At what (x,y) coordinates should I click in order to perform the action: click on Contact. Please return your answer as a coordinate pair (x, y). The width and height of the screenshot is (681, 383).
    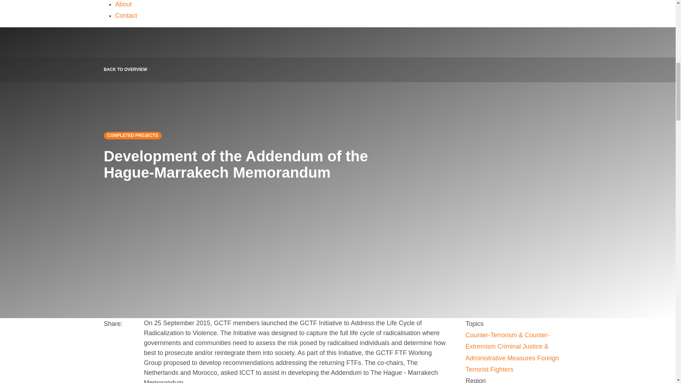
    Looking at the image, I should click on (126, 16).